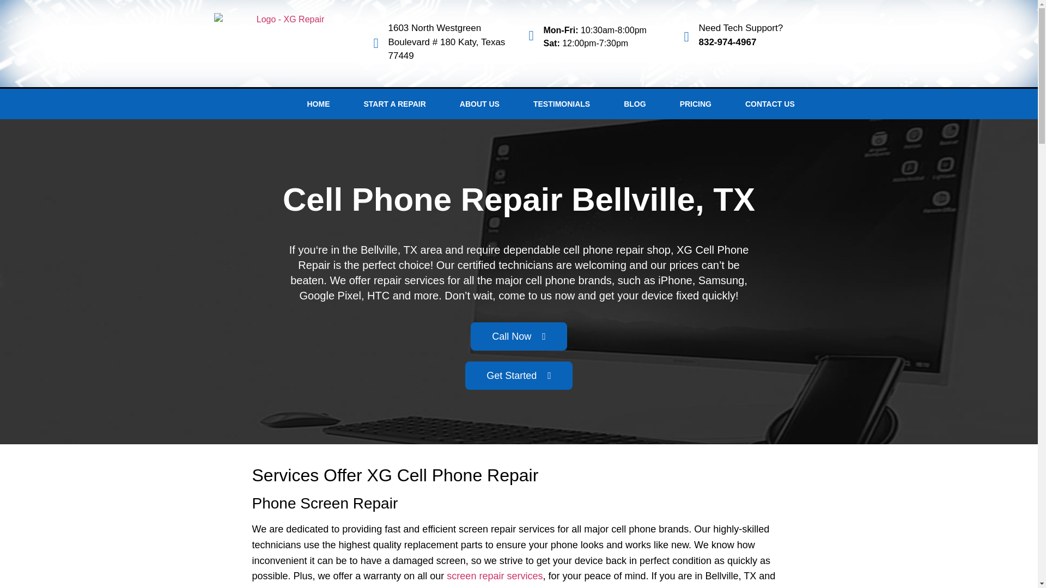 This screenshot has height=588, width=1046. What do you see at coordinates (479, 104) in the screenshot?
I see `ABOUT US` at bounding box center [479, 104].